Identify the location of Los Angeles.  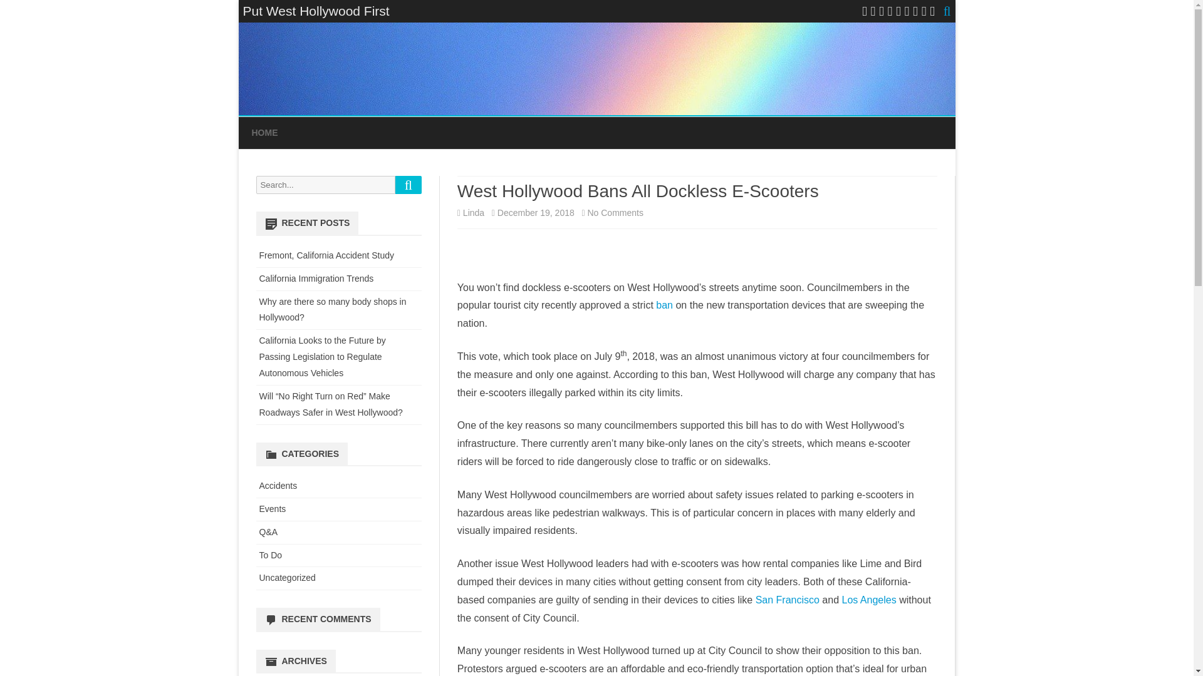
(869, 600).